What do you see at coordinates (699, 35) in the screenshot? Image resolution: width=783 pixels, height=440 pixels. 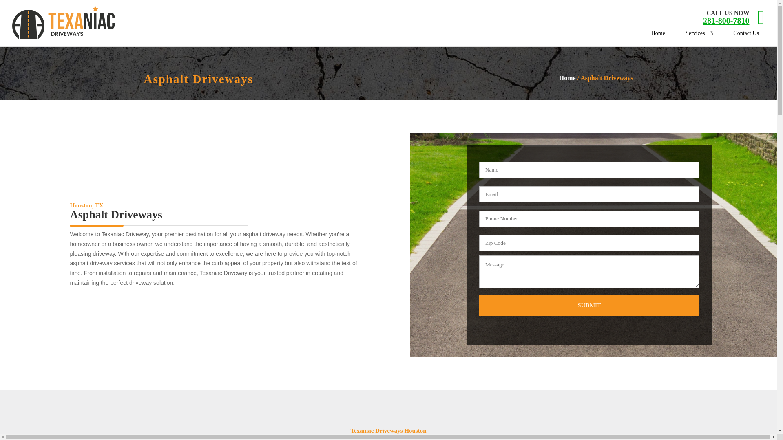 I see `Services` at bounding box center [699, 35].